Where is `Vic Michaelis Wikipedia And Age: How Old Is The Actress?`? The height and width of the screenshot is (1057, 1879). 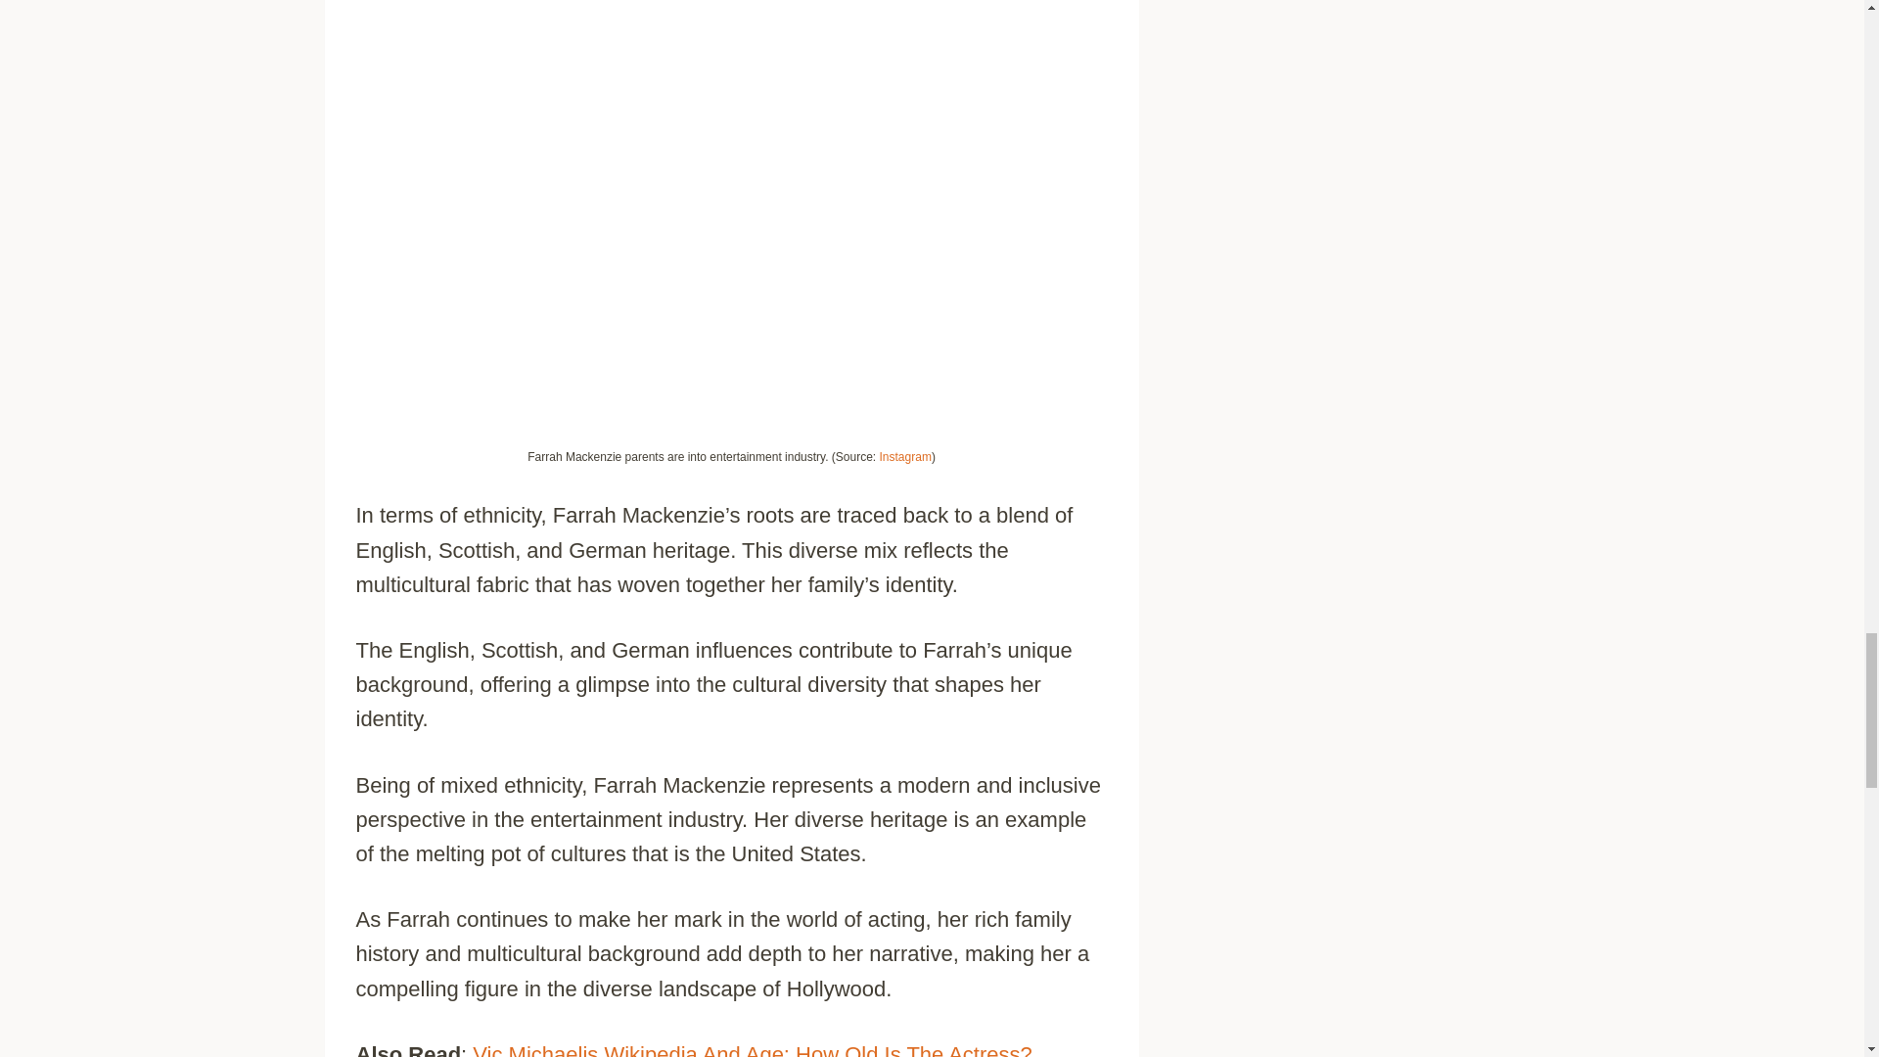 Vic Michaelis Wikipedia And Age: How Old Is The Actress? is located at coordinates (752, 1049).